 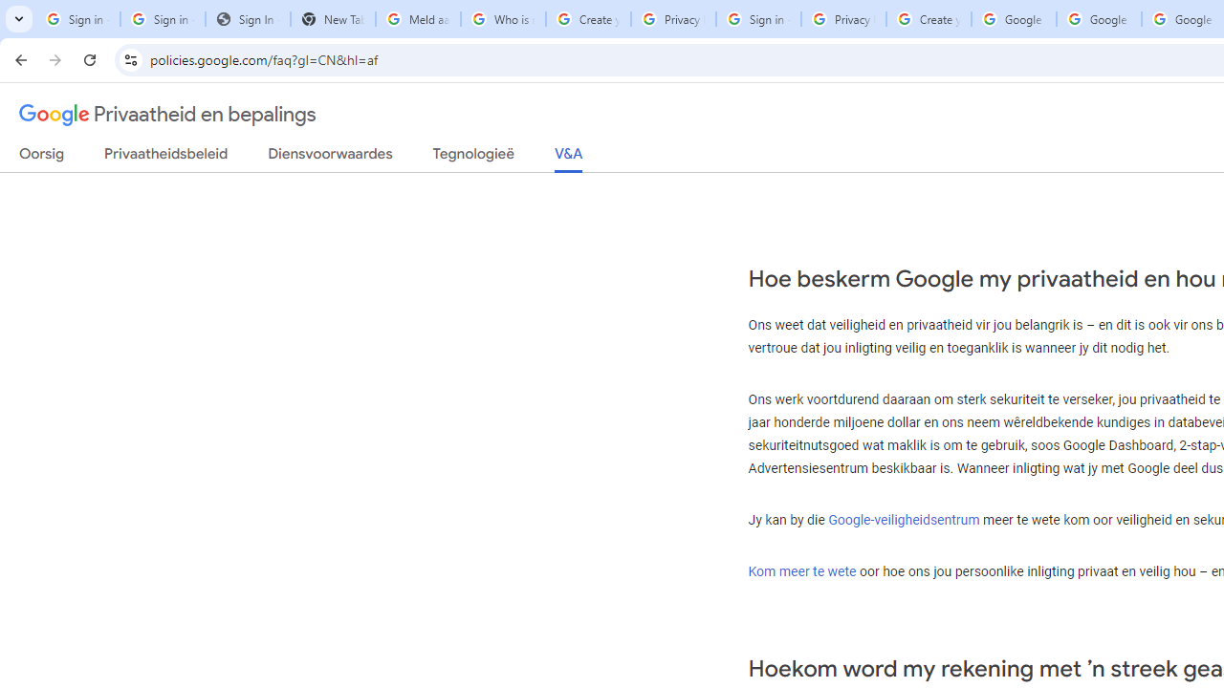 What do you see at coordinates (330, 158) in the screenshot?
I see `Diensvoorwaardes` at bounding box center [330, 158].